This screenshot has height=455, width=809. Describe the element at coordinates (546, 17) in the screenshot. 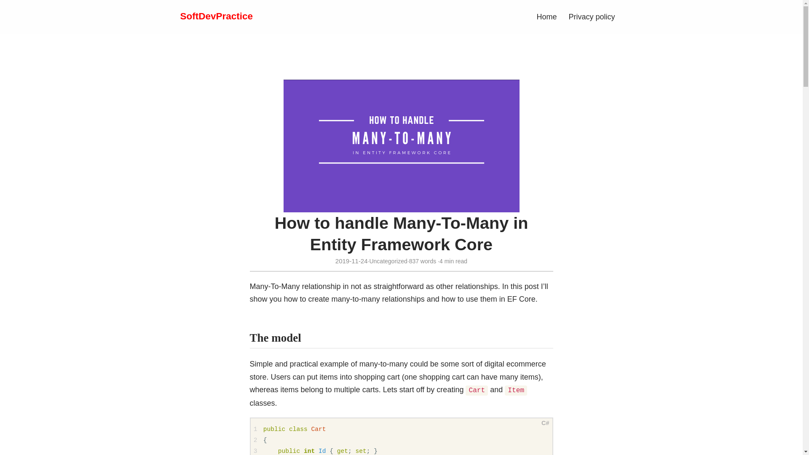

I see `Home` at that location.